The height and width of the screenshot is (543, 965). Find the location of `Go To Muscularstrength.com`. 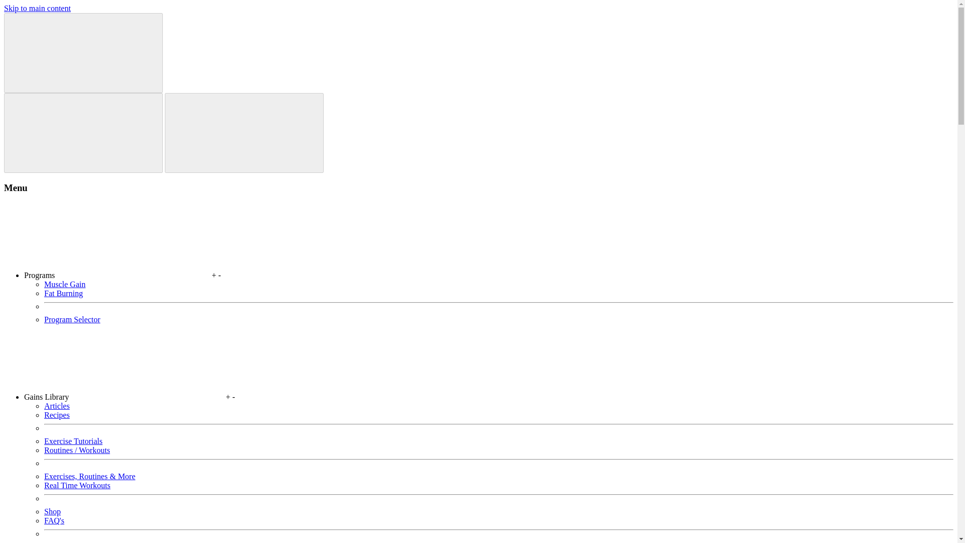

Go To Muscularstrength.com is located at coordinates (227, 15).